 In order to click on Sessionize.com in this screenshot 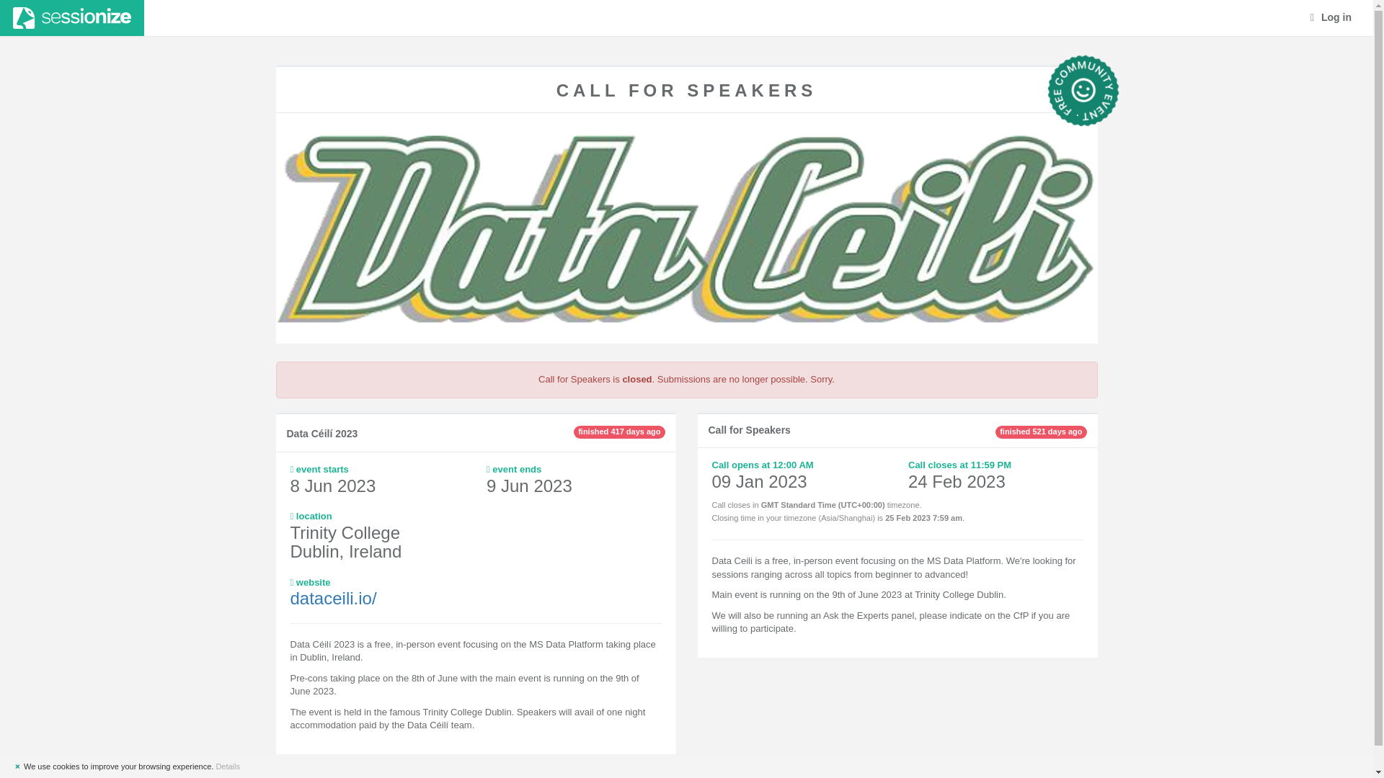, I will do `click(72, 17)`.